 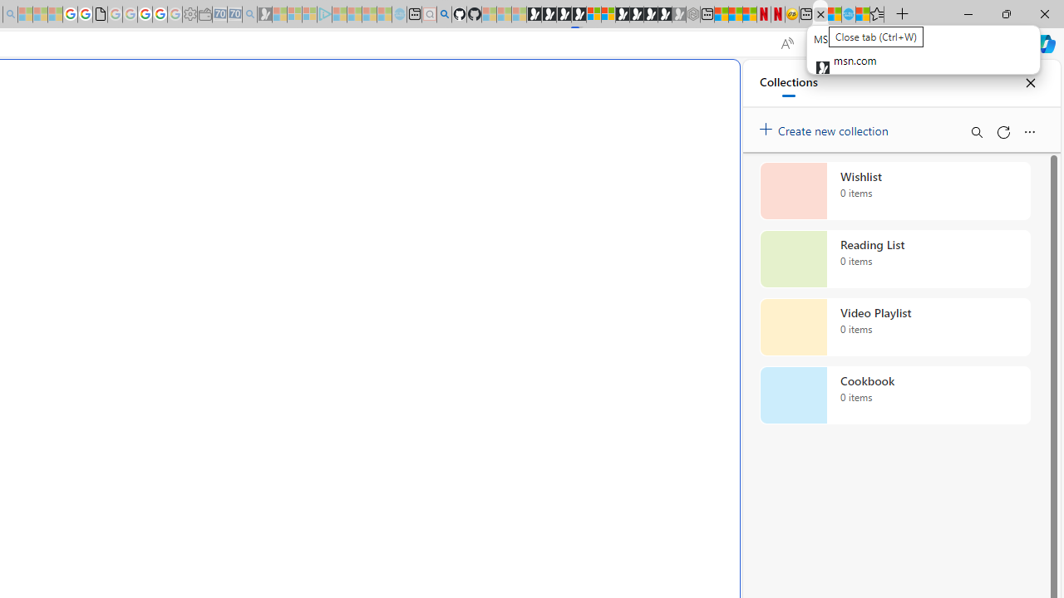 What do you see at coordinates (848, 15) in the screenshot?
I see `Services - Maintenance | Sky Blue Bikes - Sky Blue Bikes` at bounding box center [848, 15].